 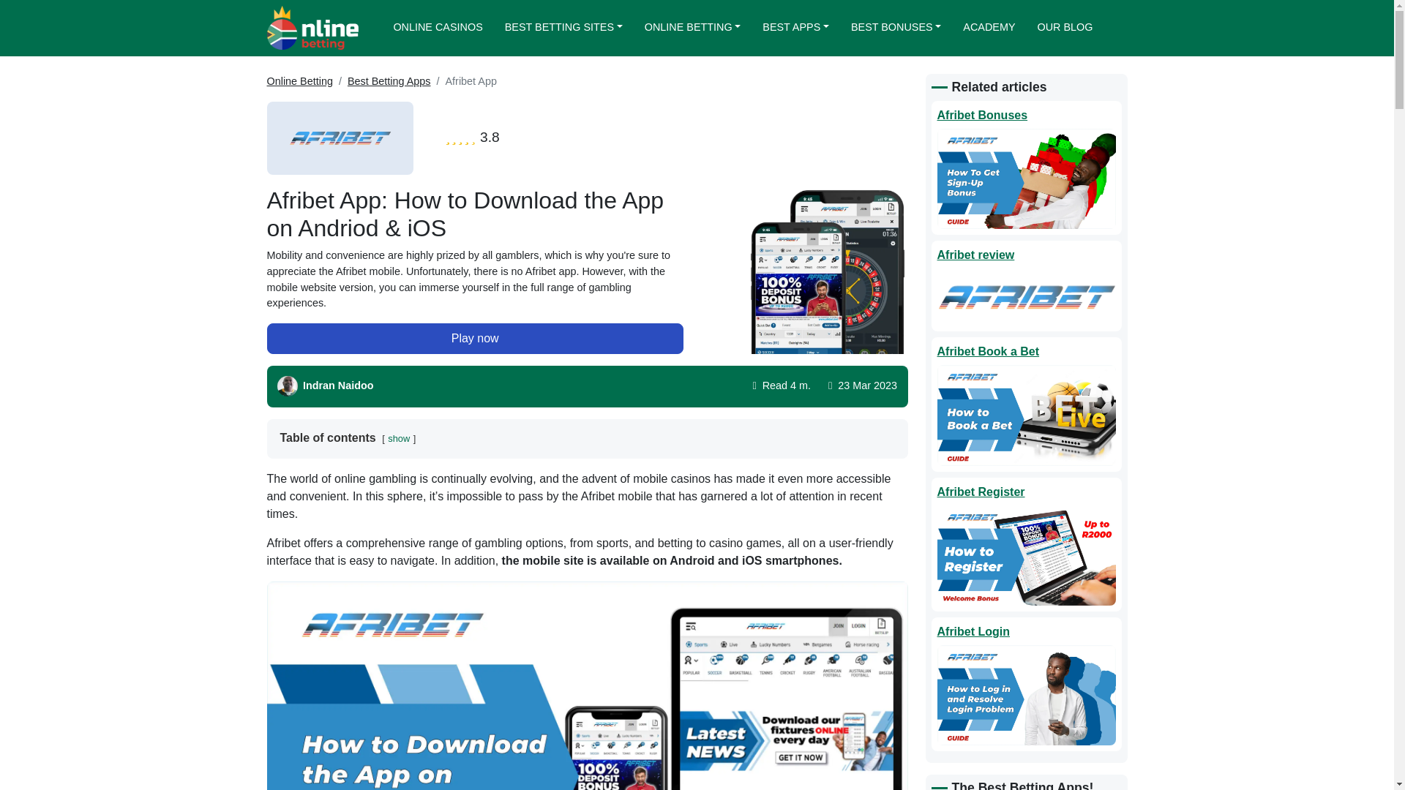 What do you see at coordinates (692, 28) in the screenshot?
I see `ONLINE BETTING` at bounding box center [692, 28].